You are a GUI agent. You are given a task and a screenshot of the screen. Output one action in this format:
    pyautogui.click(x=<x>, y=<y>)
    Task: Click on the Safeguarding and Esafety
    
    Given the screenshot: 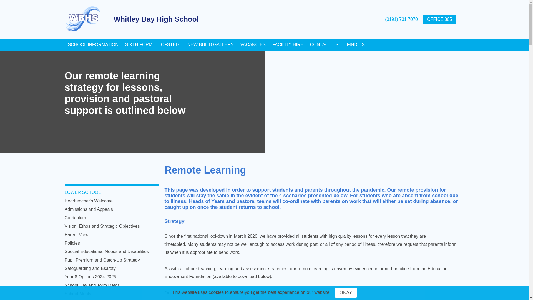 What is the action you would take?
    pyautogui.click(x=90, y=268)
    